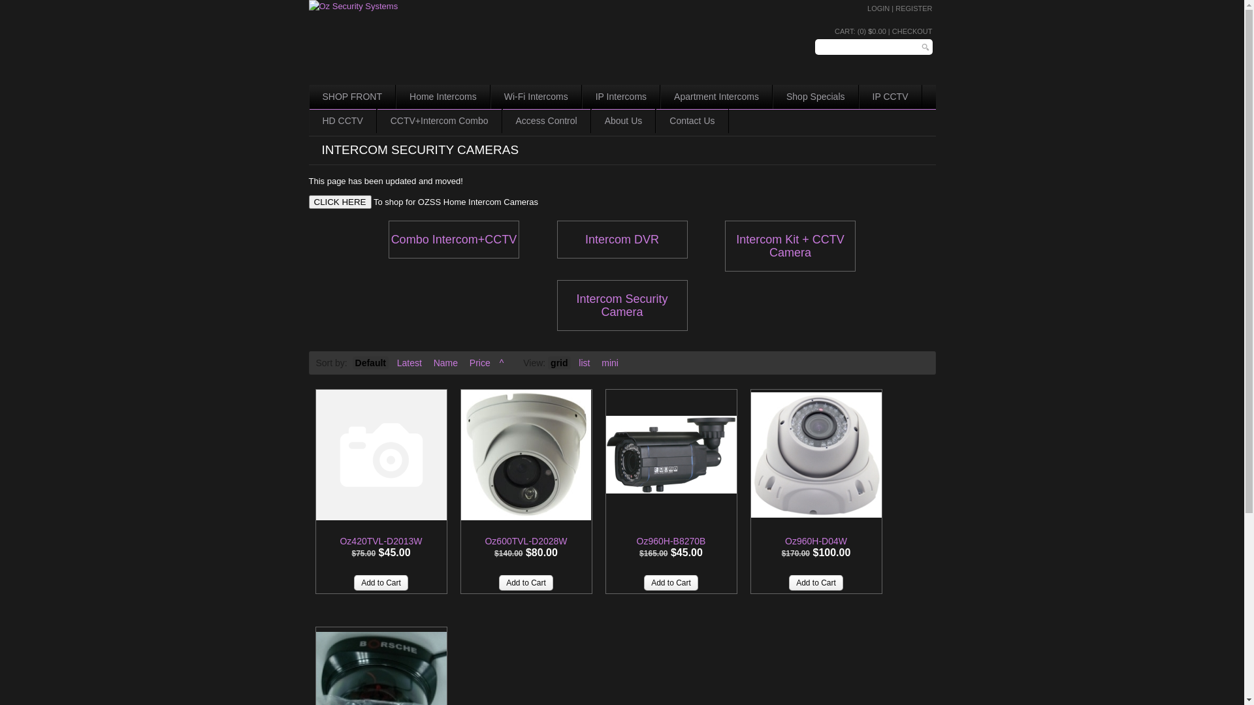  I want to click on Home Intercoms, so click(443, 97).